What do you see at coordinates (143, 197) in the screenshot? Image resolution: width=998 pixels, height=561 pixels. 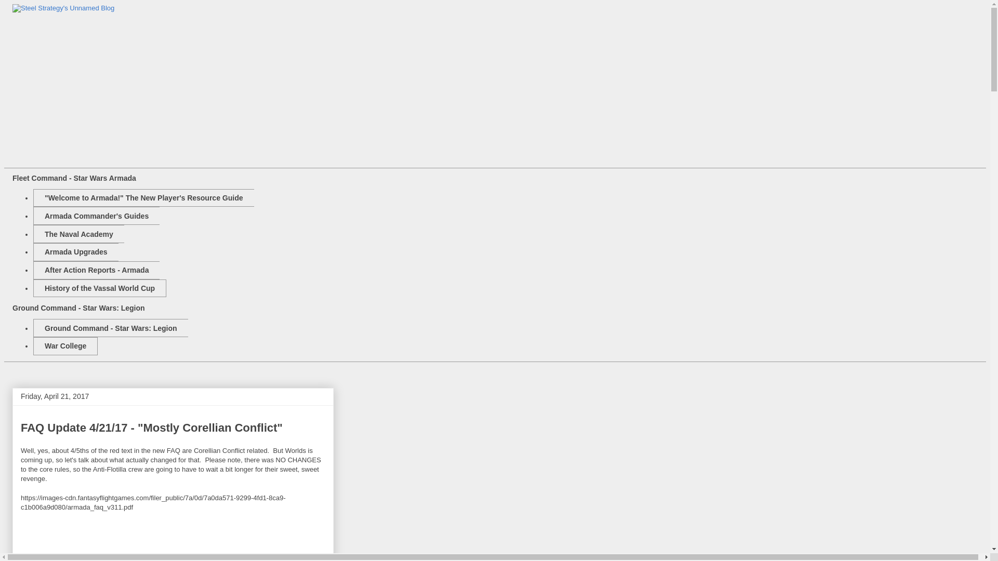 I see `"Welcome to Armada!" The New Player's Resource Guide` at bounding box center [143, 197].